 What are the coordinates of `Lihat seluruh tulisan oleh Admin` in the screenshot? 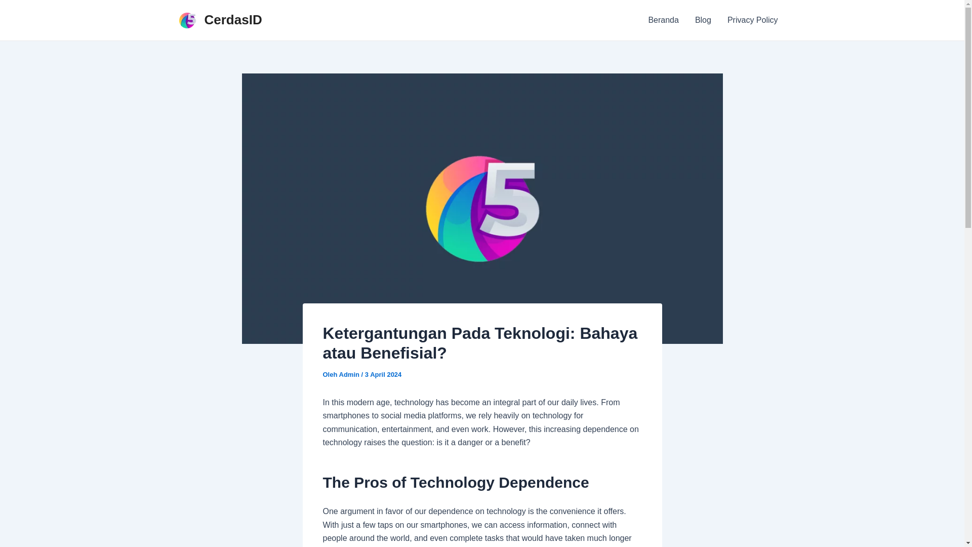 It's located at (350, 375).